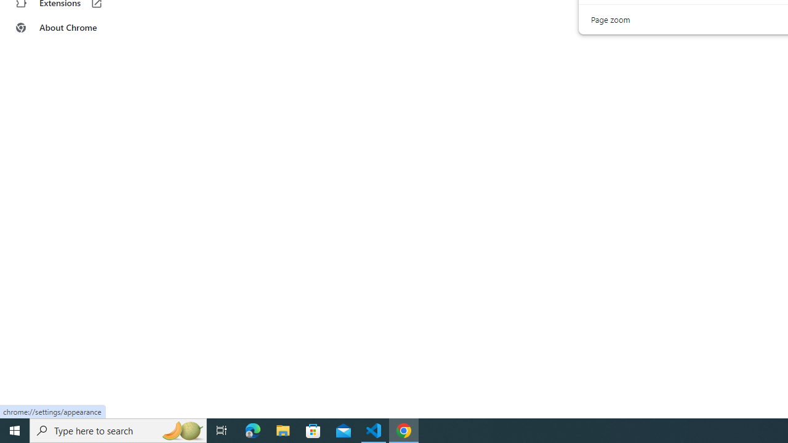  I want to click on About Chrome, so click(76, 27).